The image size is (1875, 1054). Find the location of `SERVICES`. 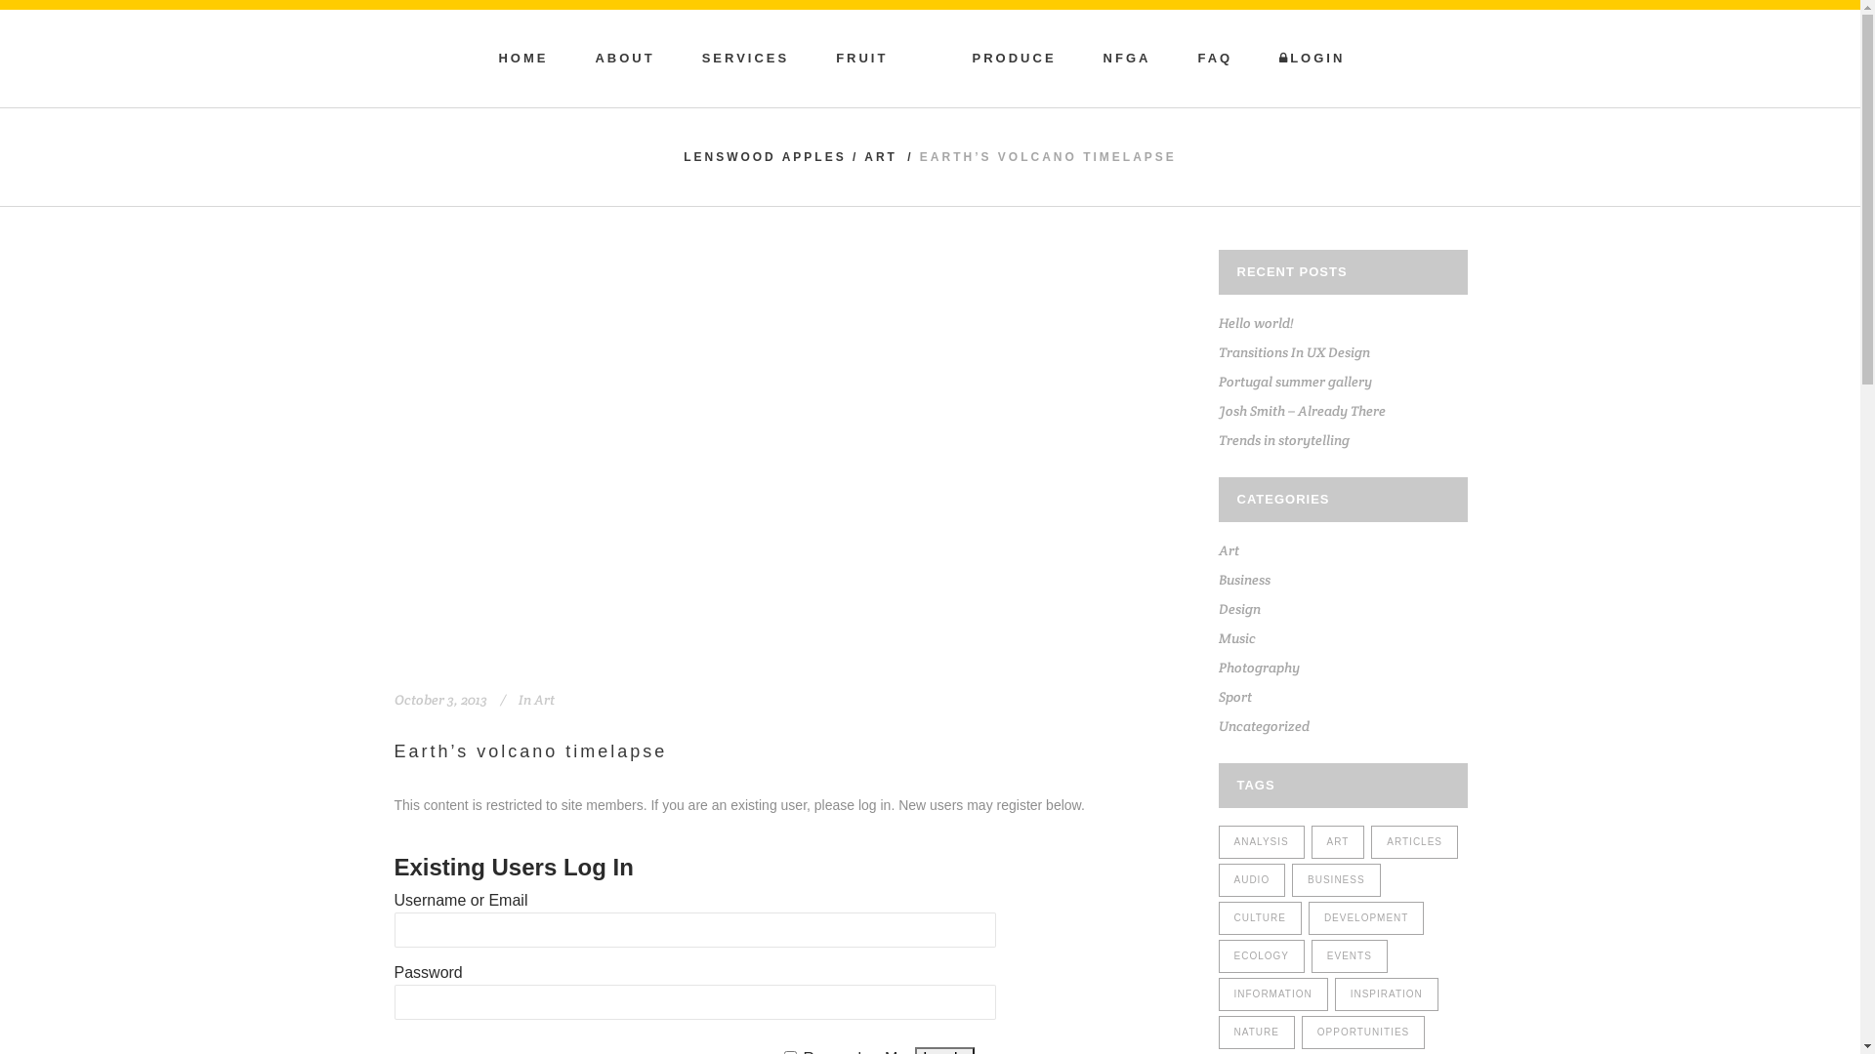

SERVICES is located at coordinates (746, 59).